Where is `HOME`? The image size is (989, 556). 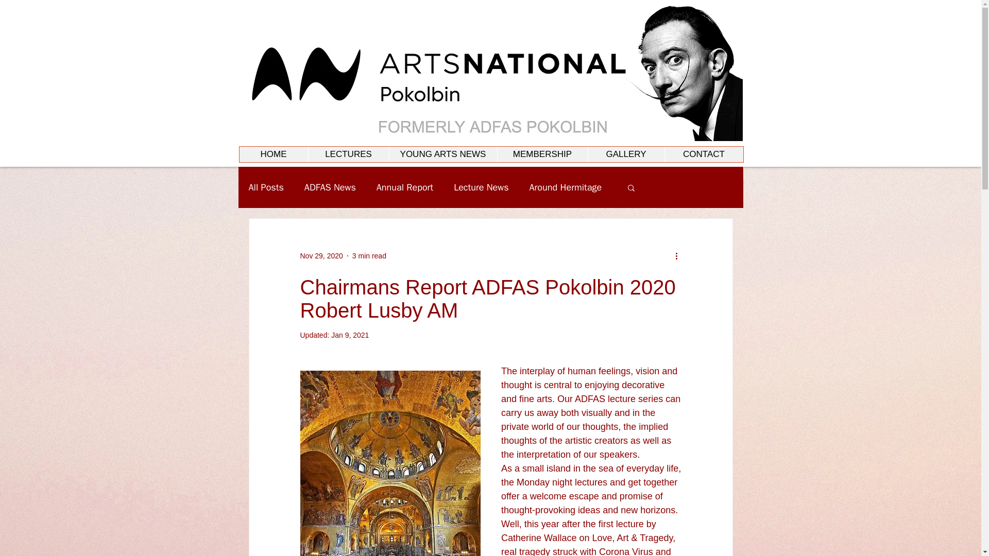 HOME is located at coordinates (273, 154).